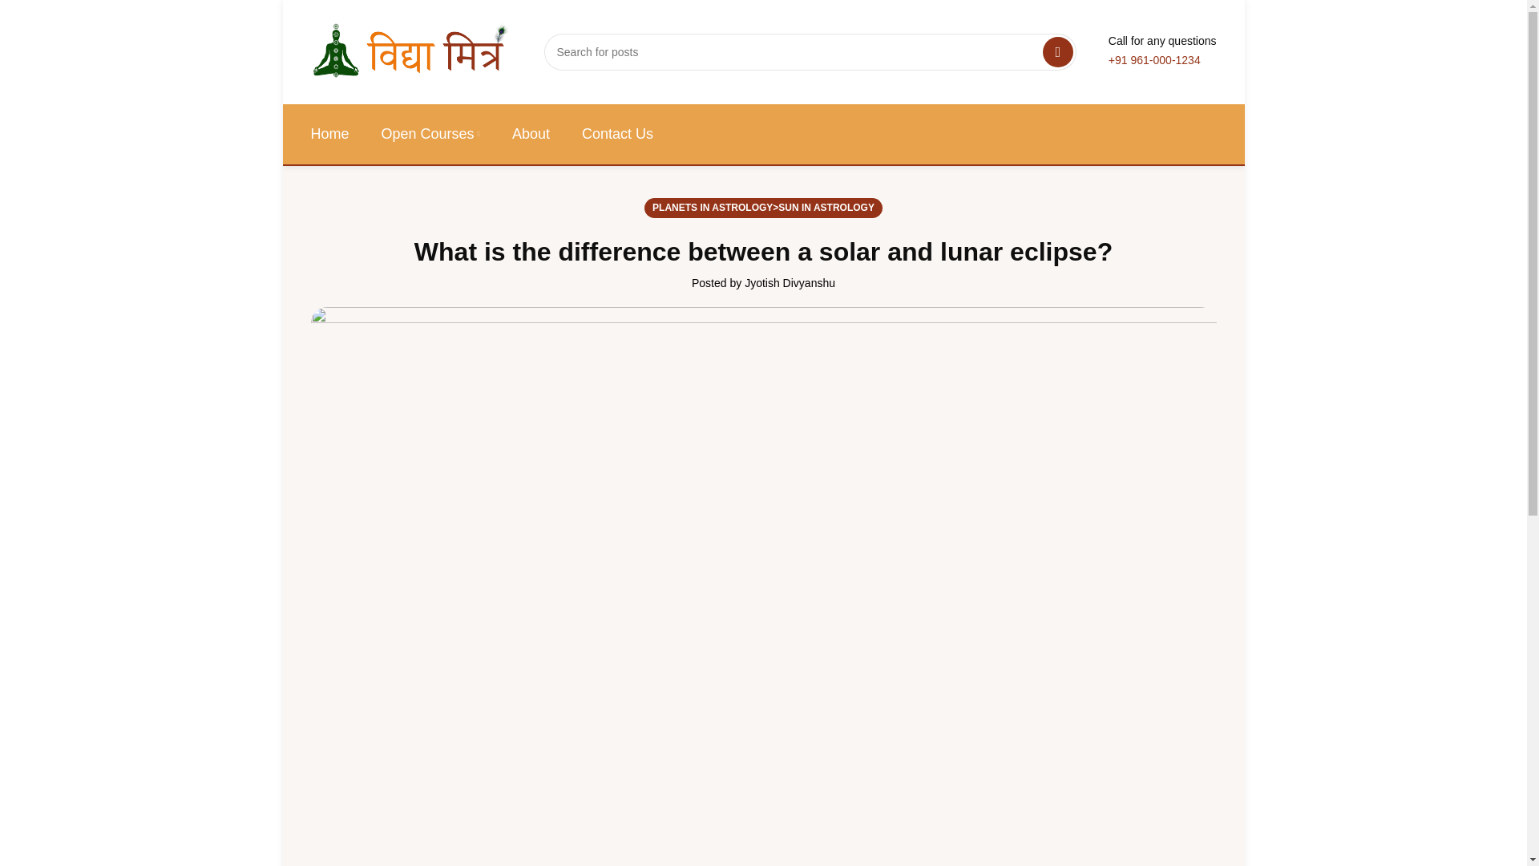 Image resolution: width=1539 pixels, height=866 pixels. What do you see at coordinates (617, 134) in the screenshot?
I see `Contact Us` at bounding box center [617, 134].